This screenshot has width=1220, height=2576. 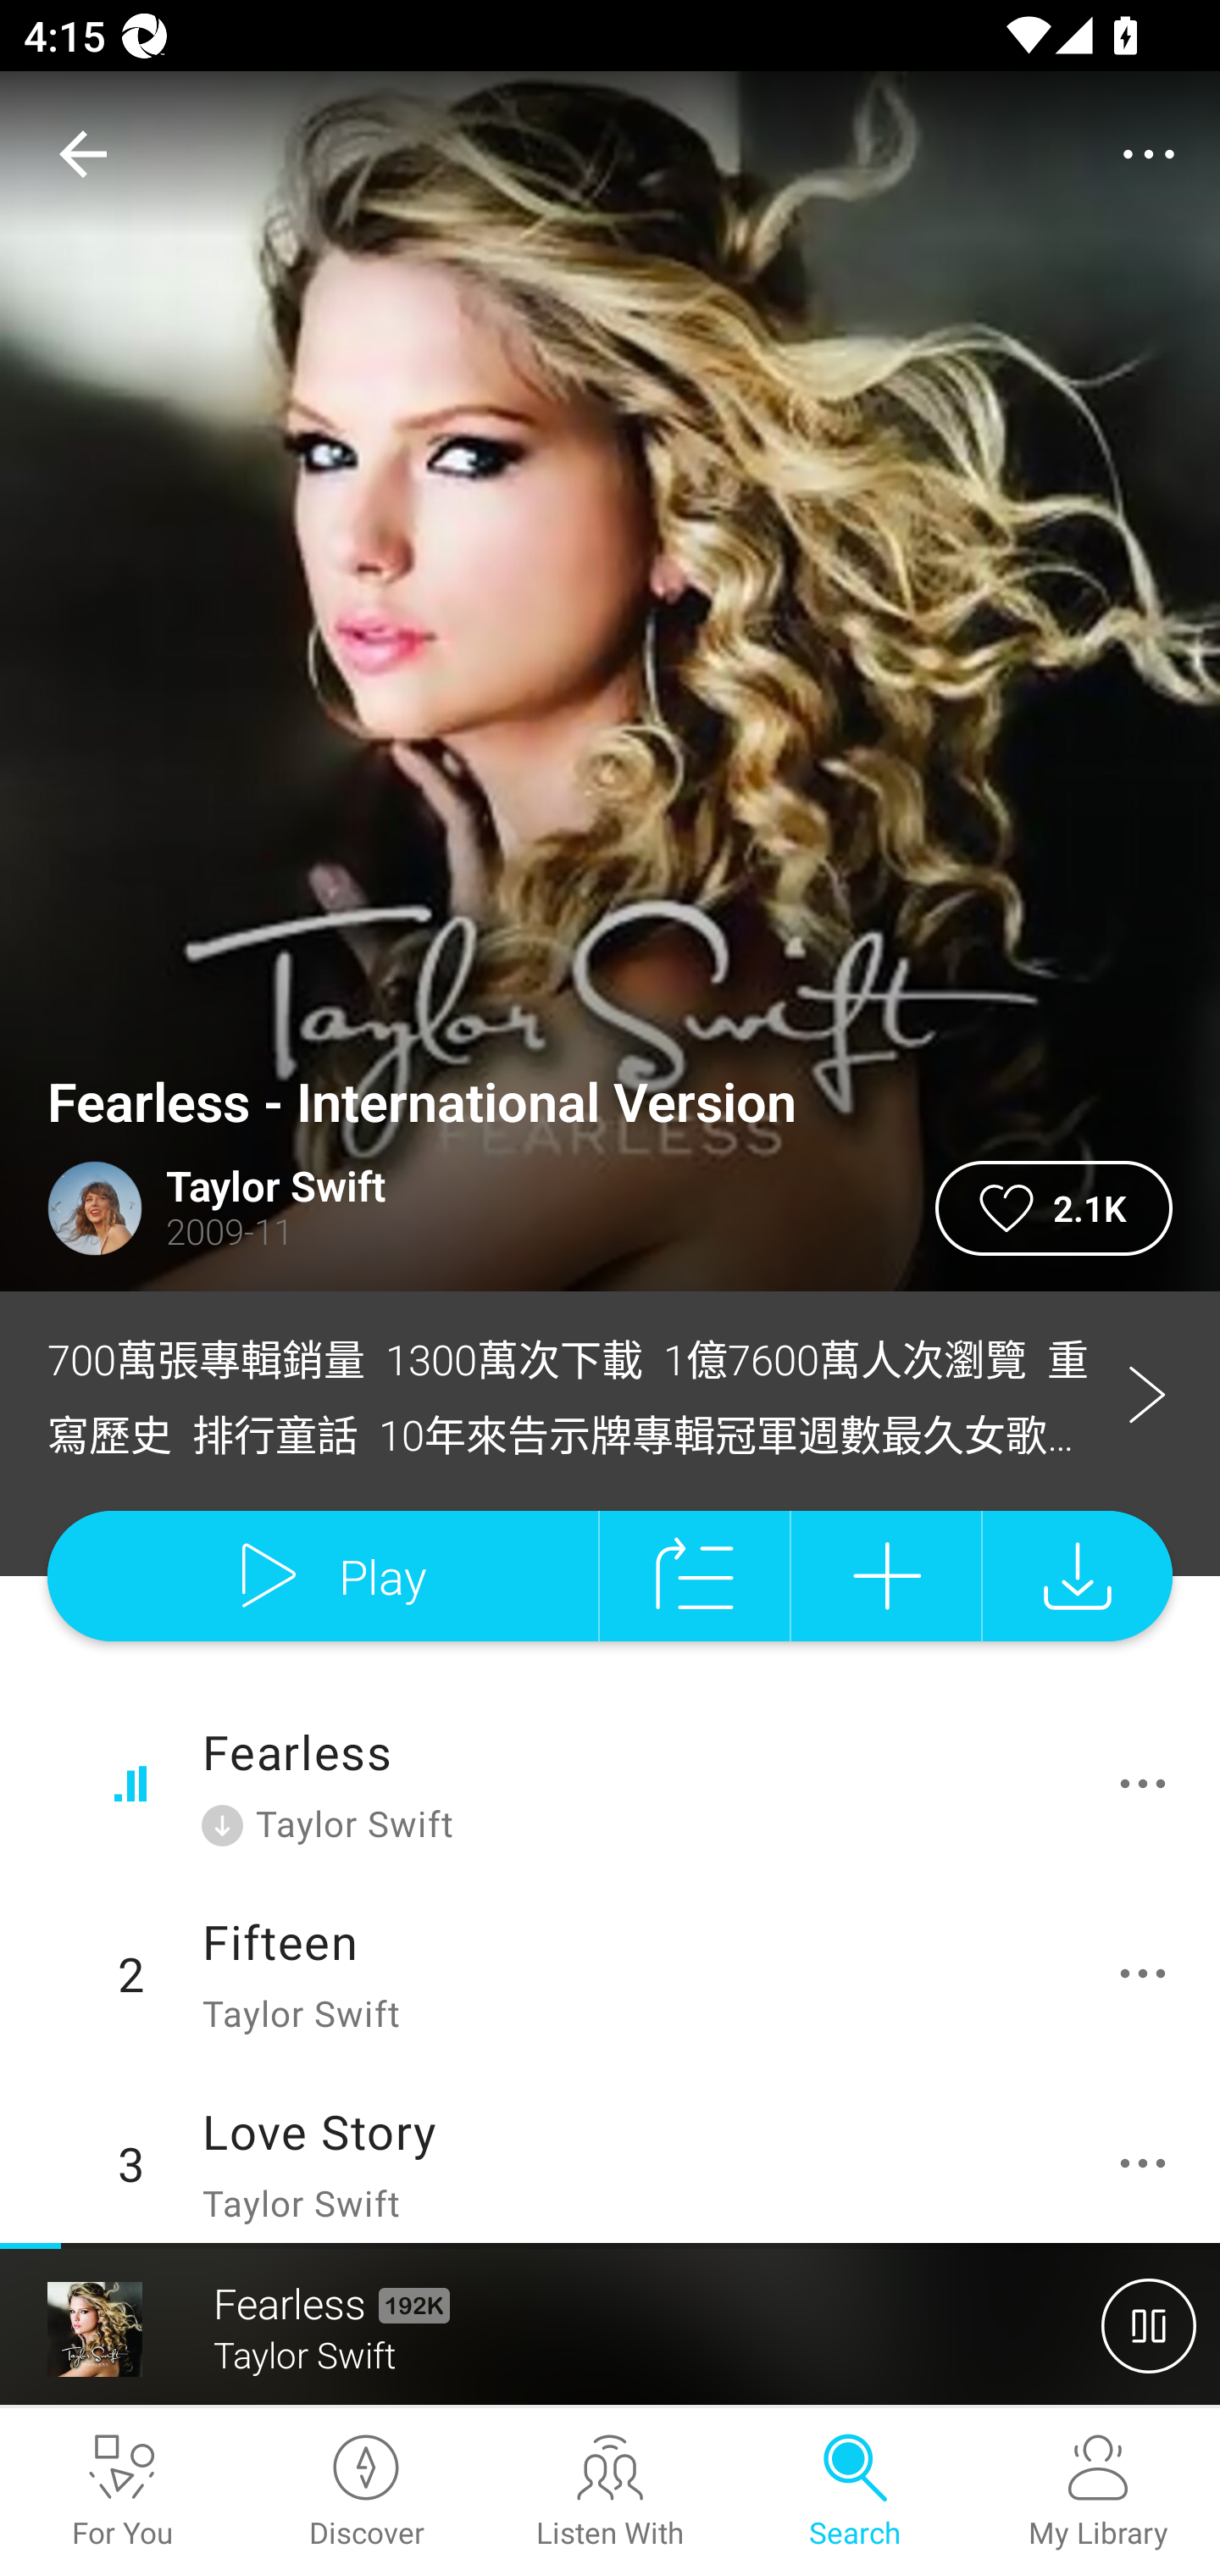 I want to click on 2.1K button_subscription, so click(x=1054, y=1209).